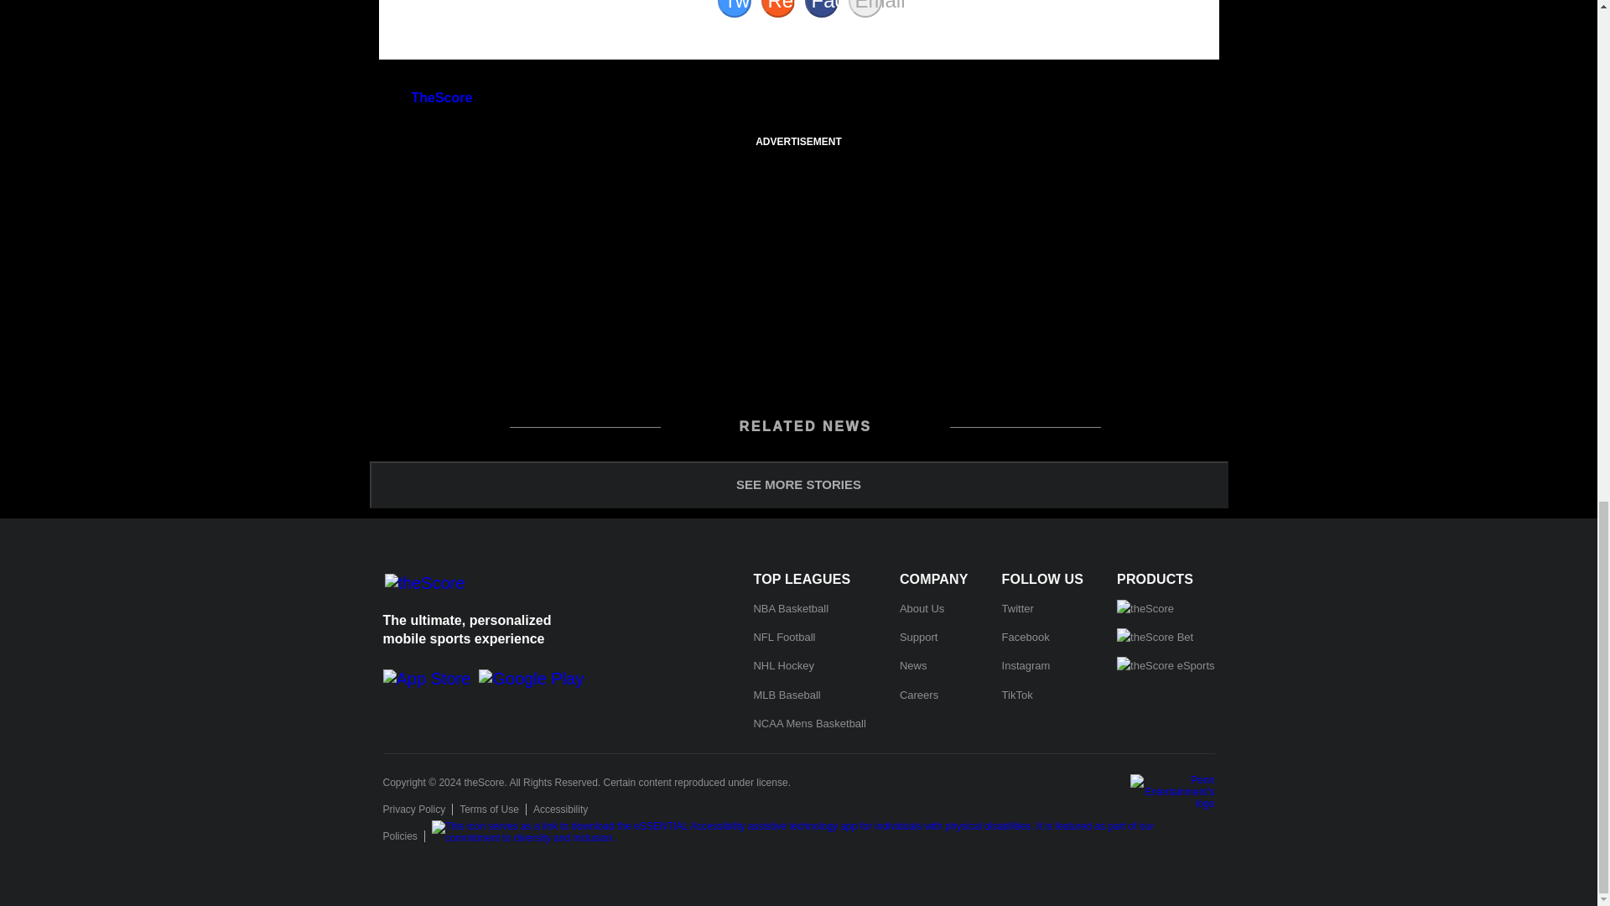 Image resolution: width=1610 pixels, height=906 pixels. Describe the element at coordinates (783, 636) in the screenshot. I see `NFL Football` at that location.